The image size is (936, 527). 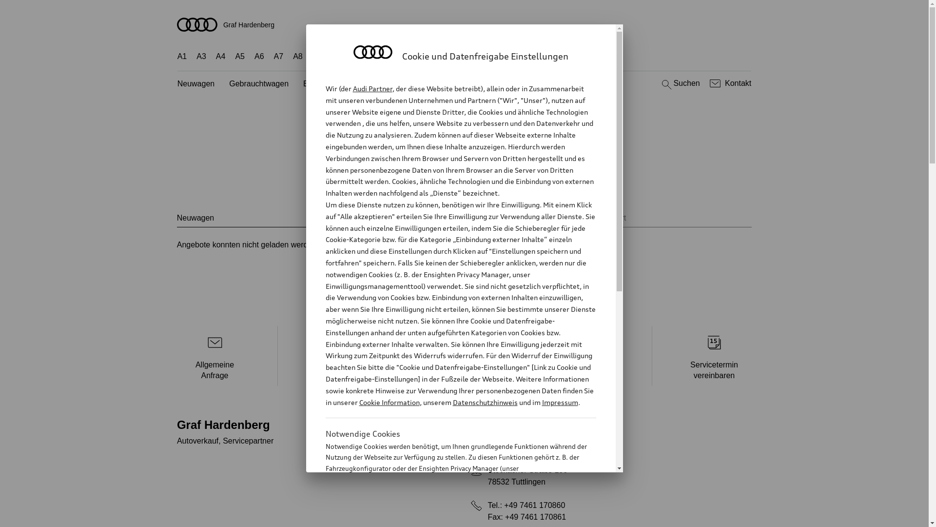 What do you see at coordinates (182, 57) in the screenshot?
I see `A1` at bounding box center [182, 57].